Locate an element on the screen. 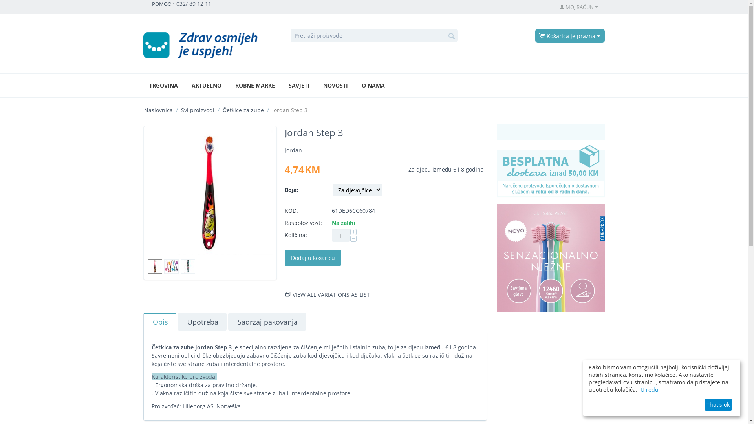  Search is located at coordinates (452, 36).